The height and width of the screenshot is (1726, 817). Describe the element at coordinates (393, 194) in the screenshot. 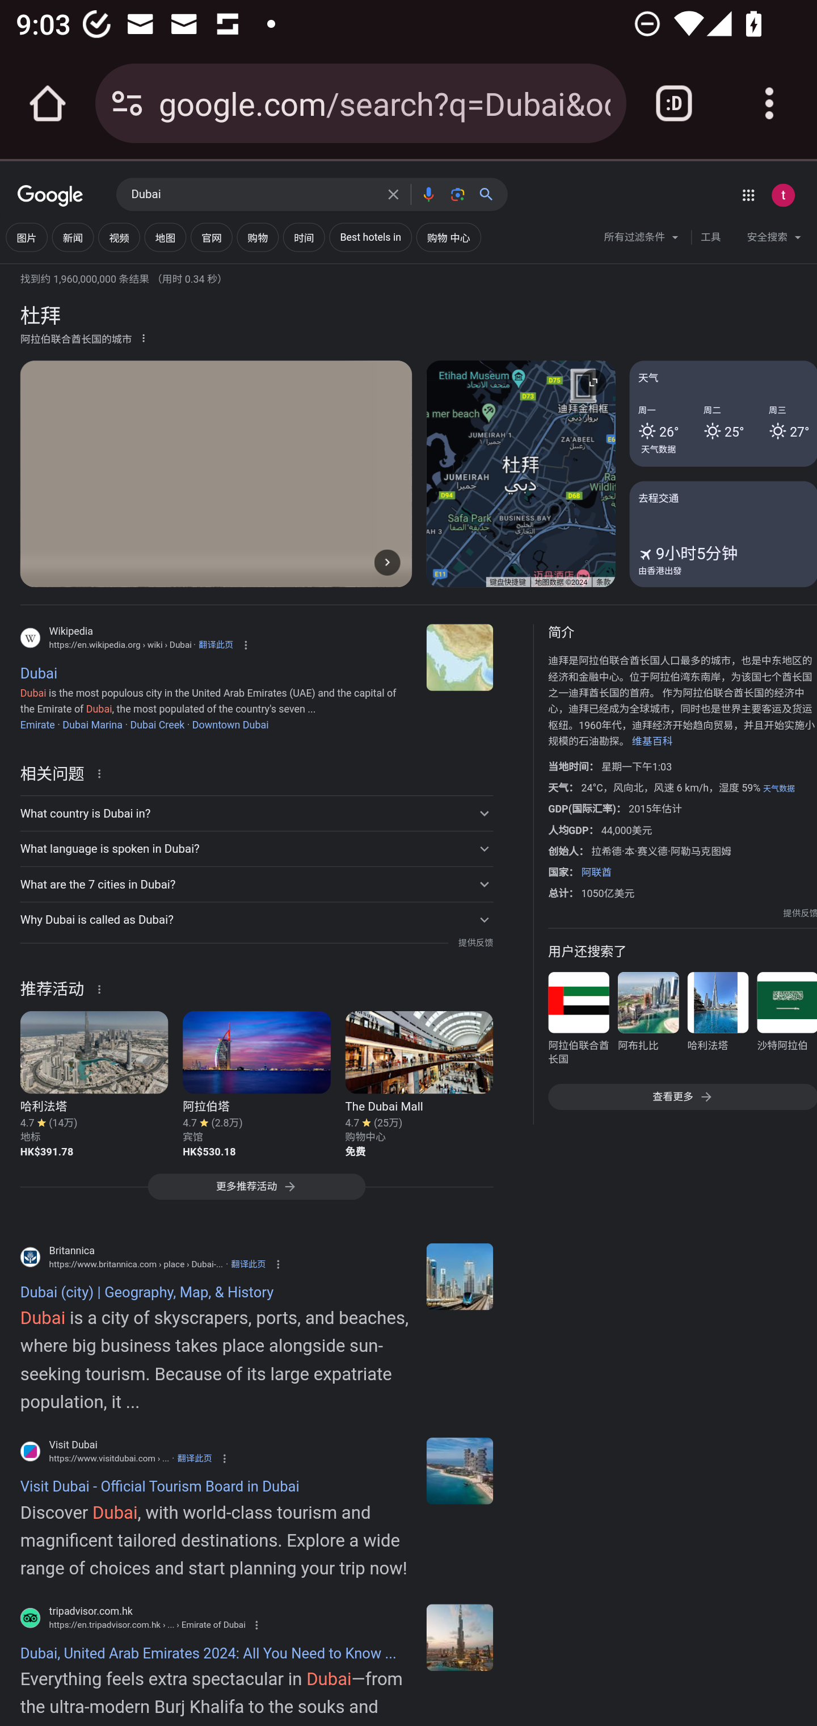

I see `清除` at that location.